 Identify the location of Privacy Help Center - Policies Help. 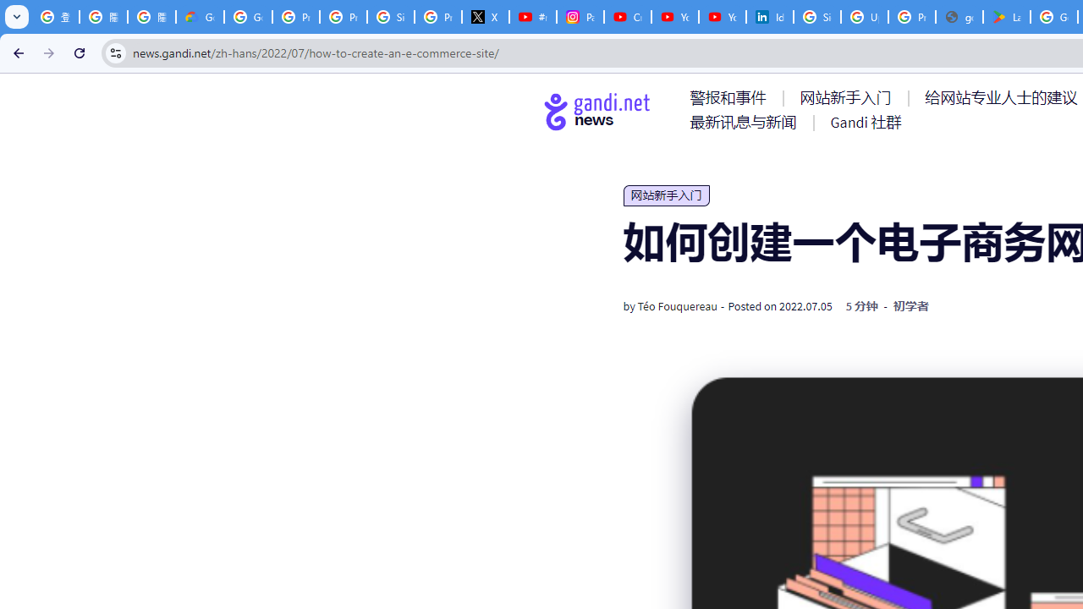
(343, 17).